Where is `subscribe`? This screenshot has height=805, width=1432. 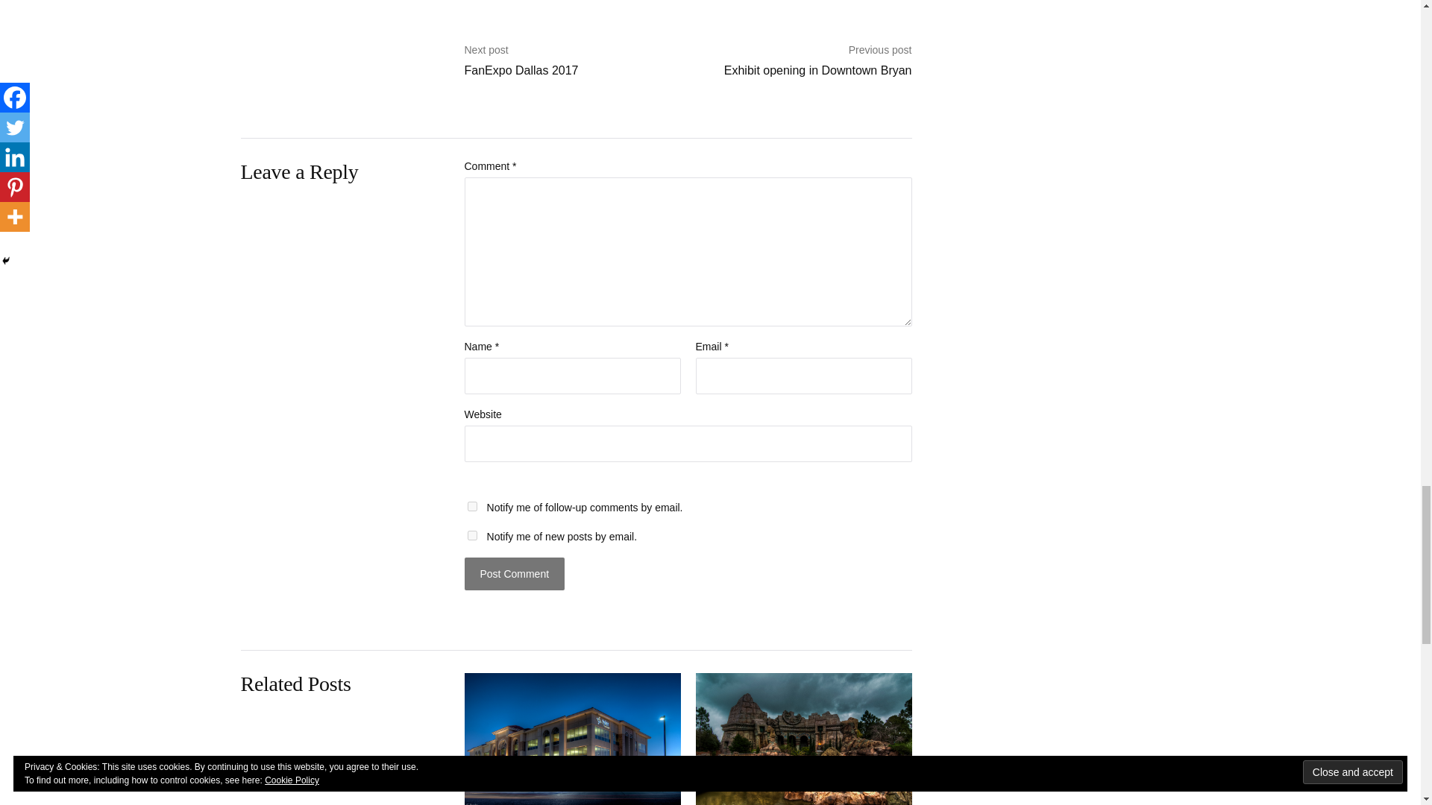
subscribe is located at coordinates (471, 505).